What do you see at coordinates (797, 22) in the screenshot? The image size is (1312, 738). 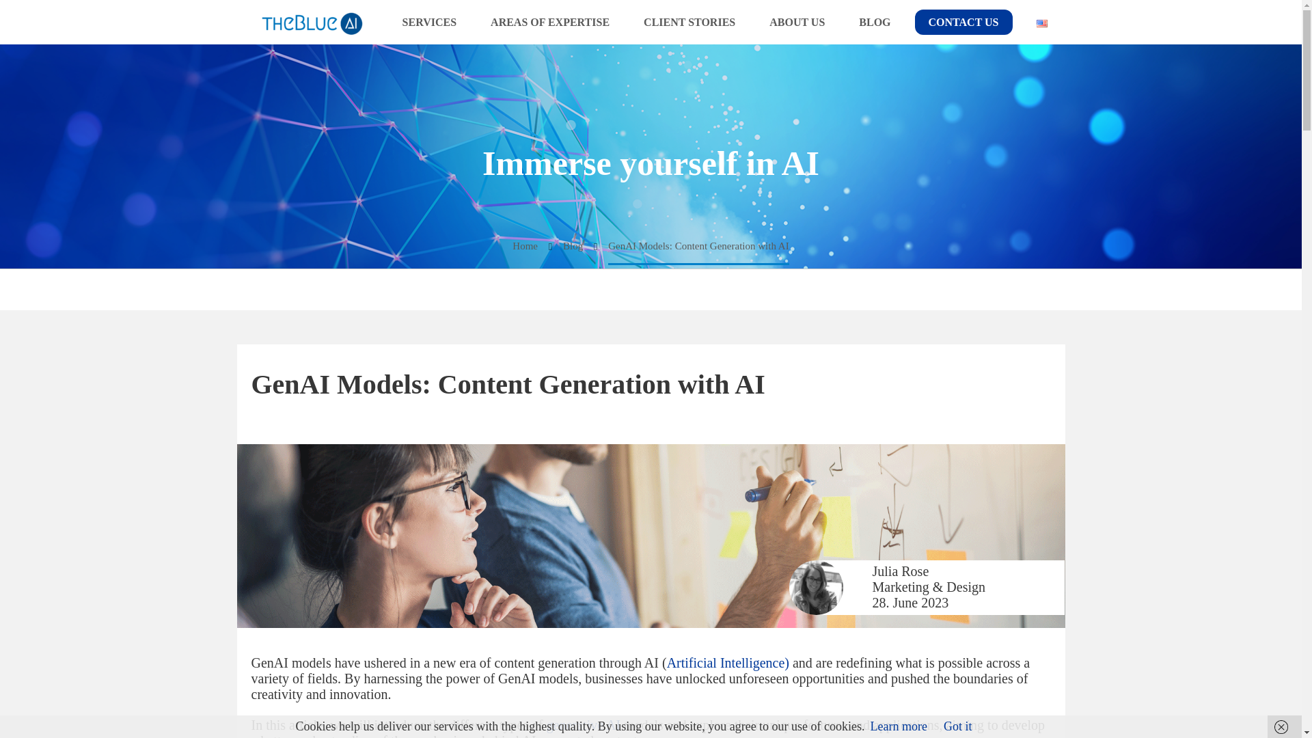 I see `ABOUT US` at bounding box center [797, 22].